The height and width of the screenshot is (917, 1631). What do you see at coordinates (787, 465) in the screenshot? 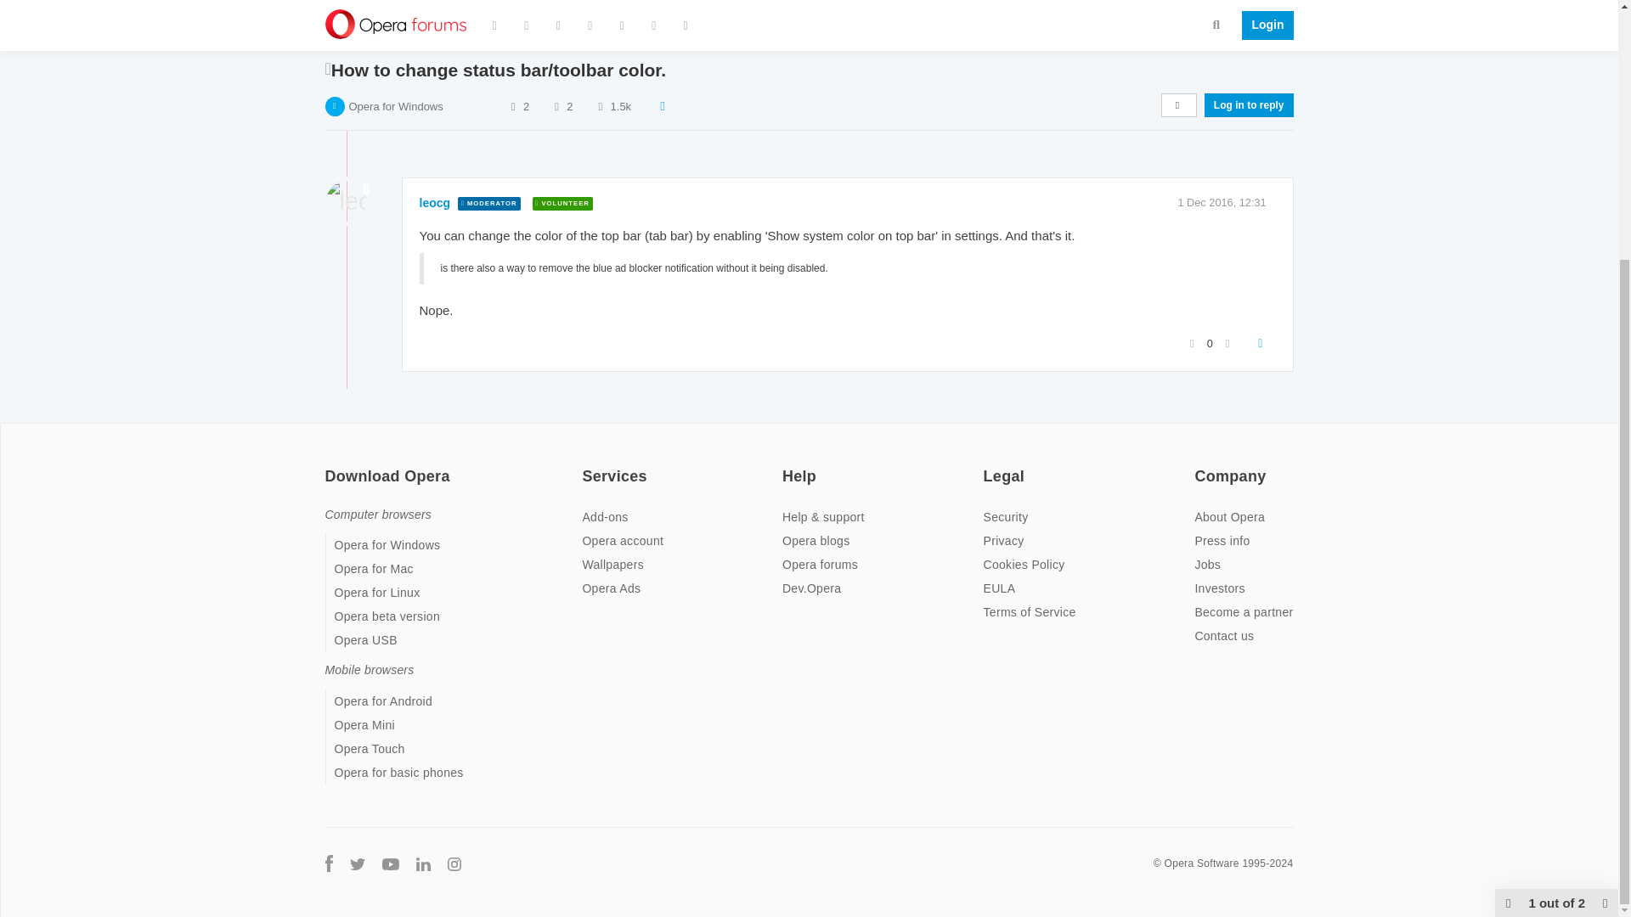
I see `on` at bounding box center [787, 465].